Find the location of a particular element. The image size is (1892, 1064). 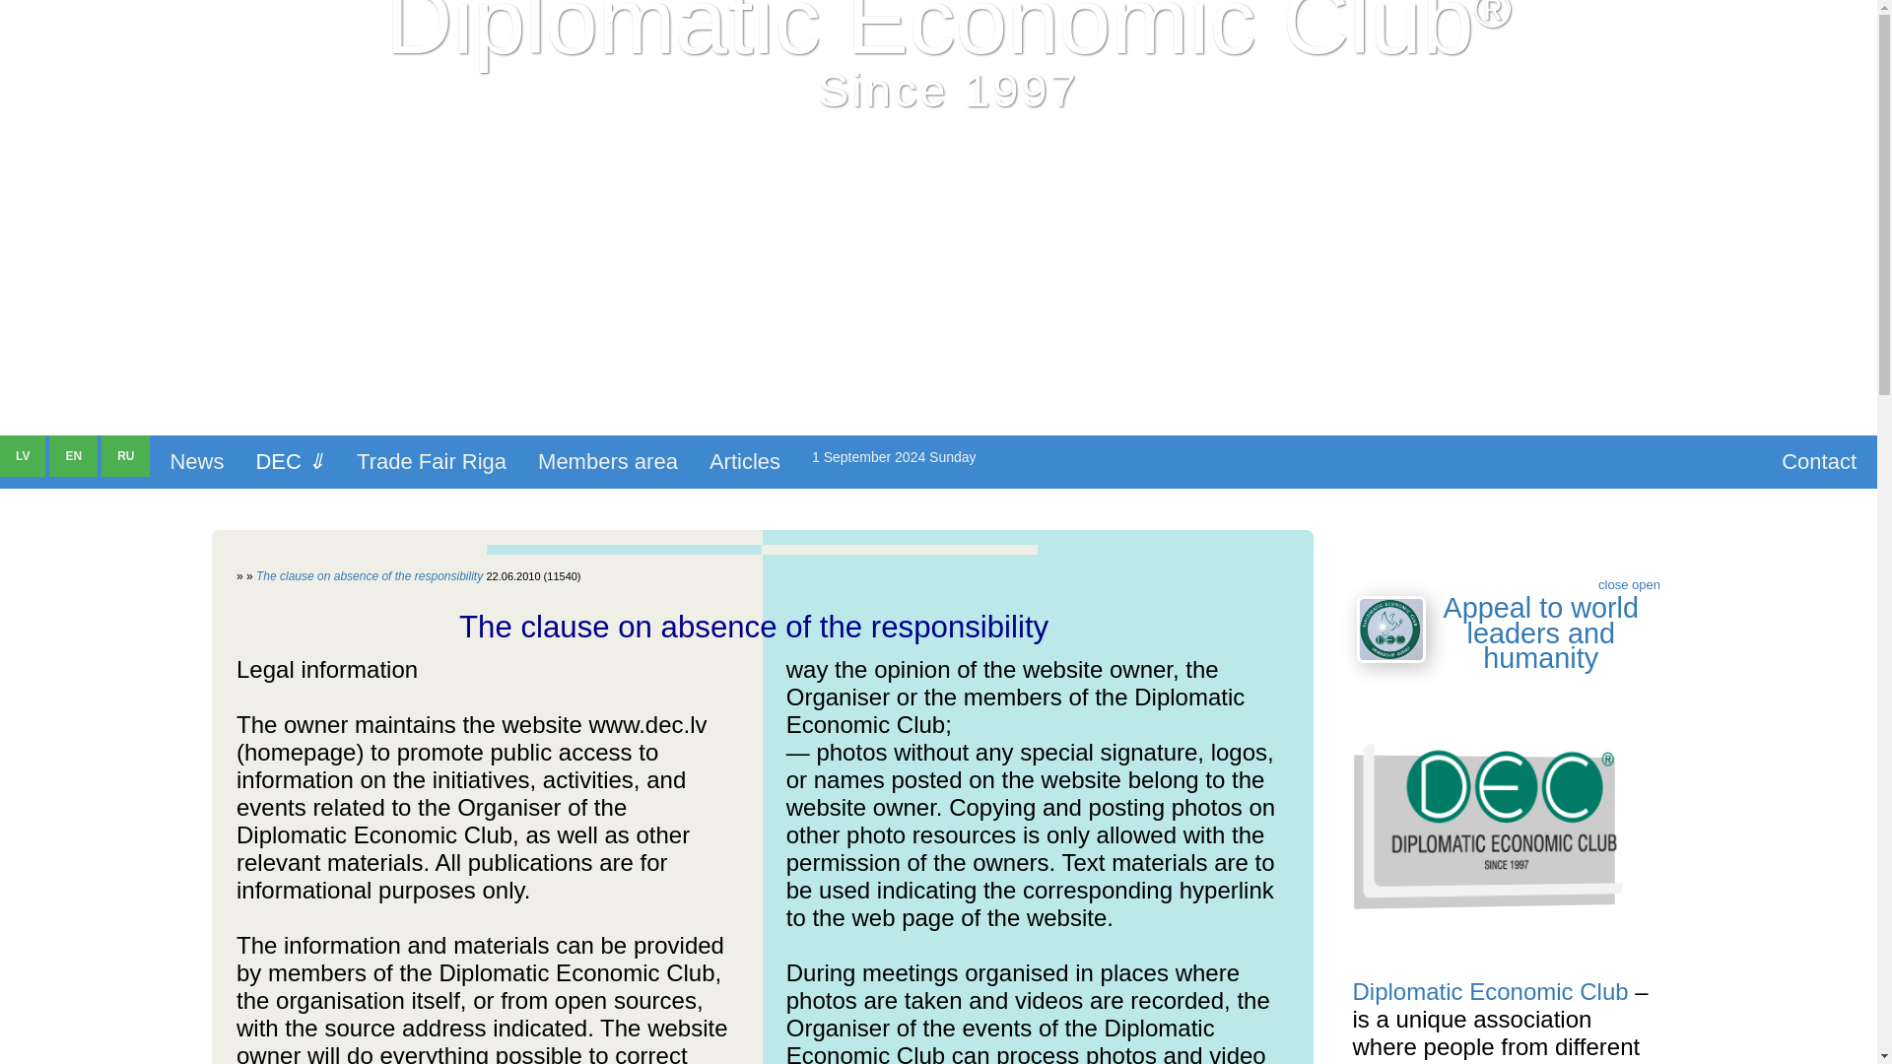

open is located at coordinates (1646, 584).